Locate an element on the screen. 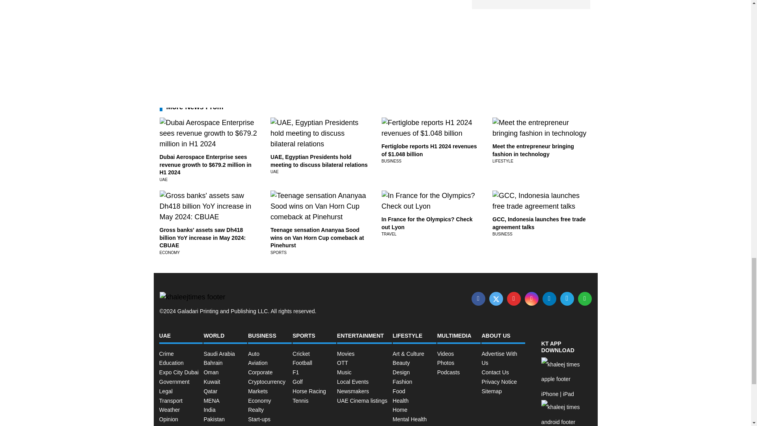 Image resolution: width=757 pixels, height=426 pixels. In France for the Olympics? Check out Lyon  is located at coordinates (427, 223).